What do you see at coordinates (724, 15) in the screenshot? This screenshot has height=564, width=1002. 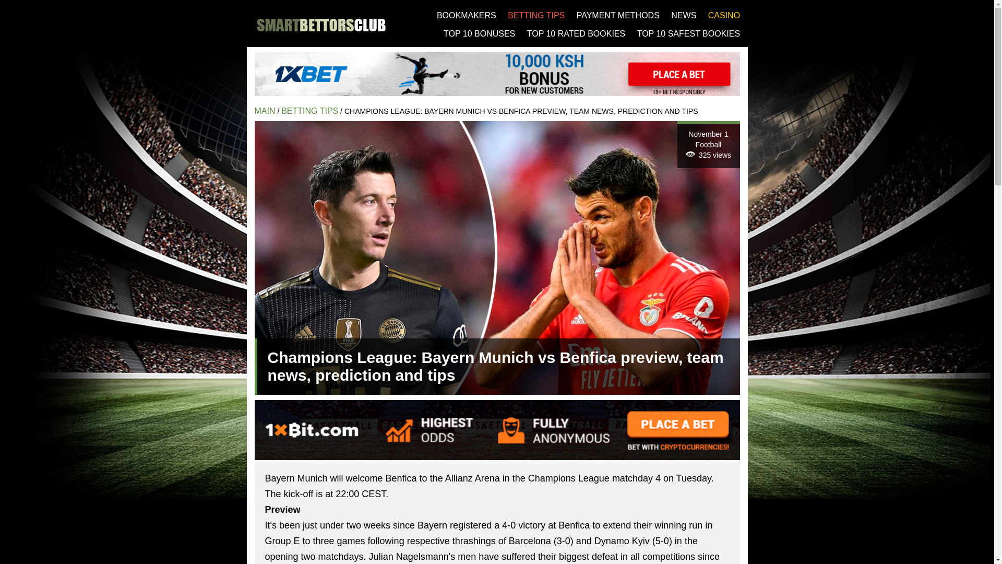 I see `CASINO` at bounding box center [724, 15].